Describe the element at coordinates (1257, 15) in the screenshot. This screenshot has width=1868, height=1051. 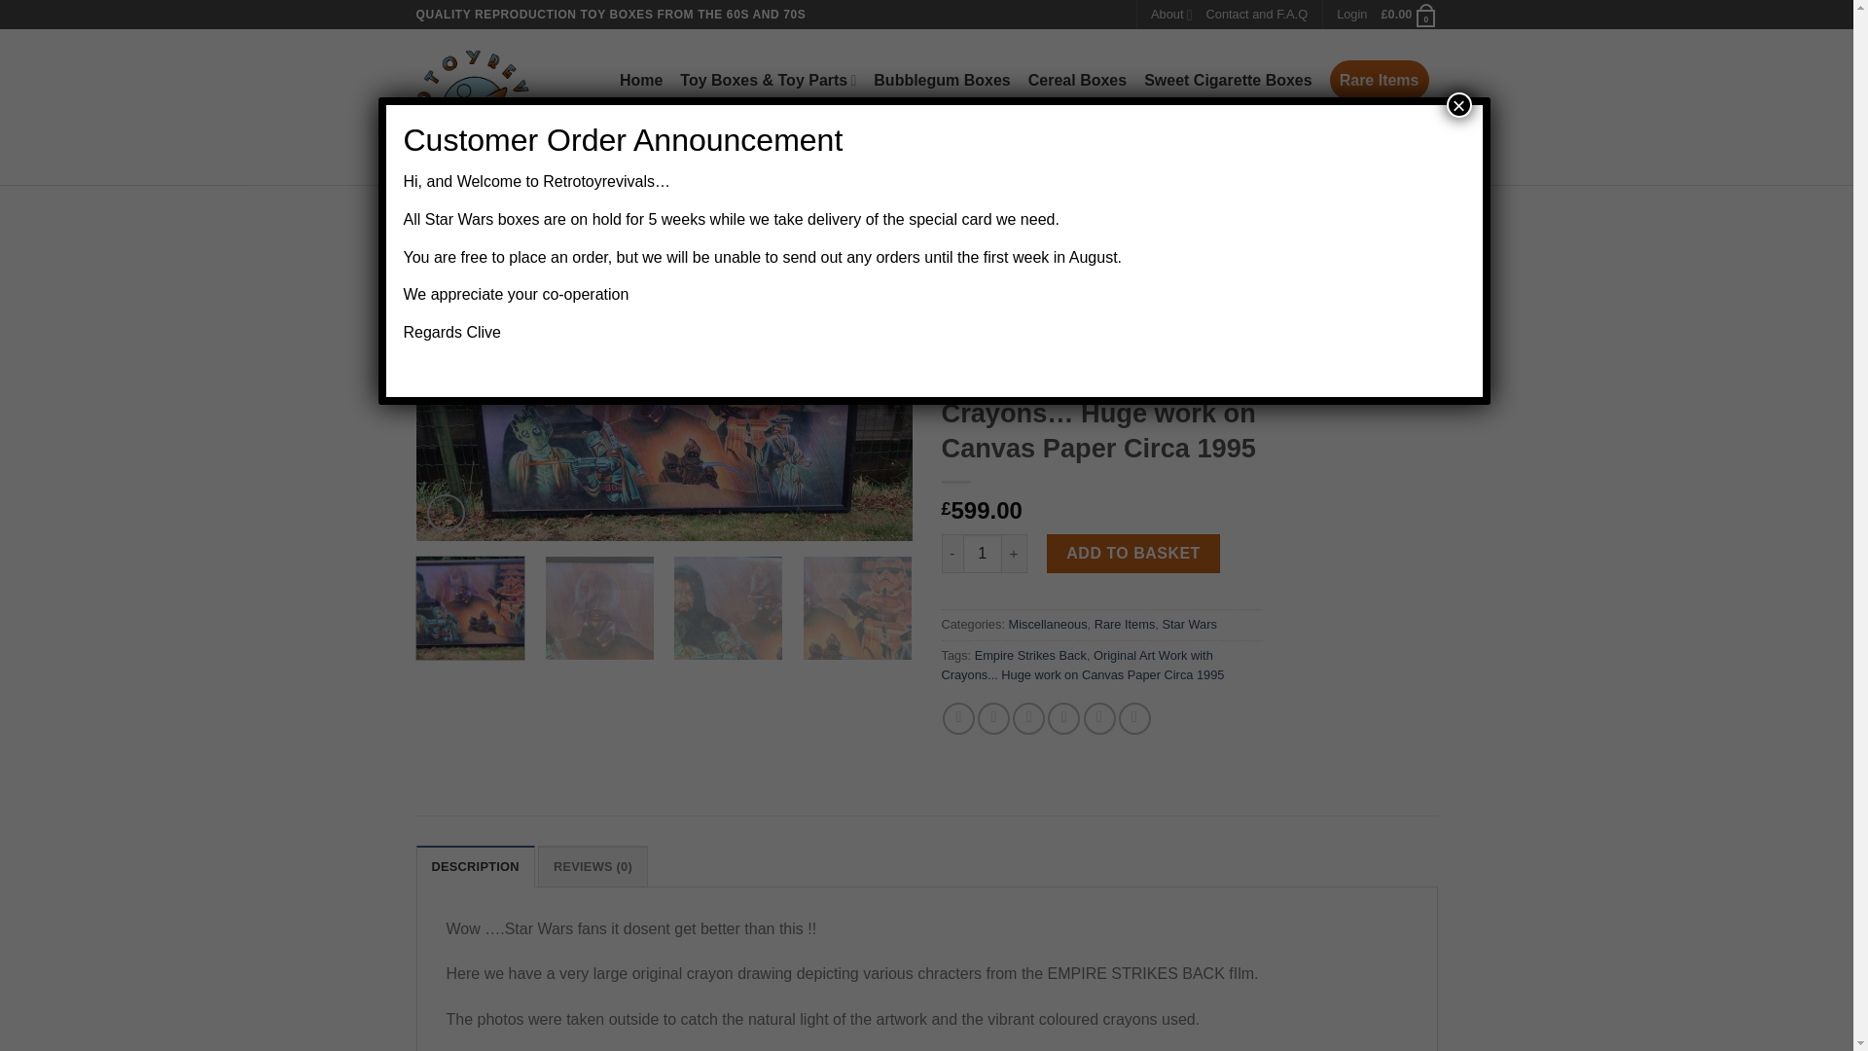
I see `Contact and F.A.Q` at that location.